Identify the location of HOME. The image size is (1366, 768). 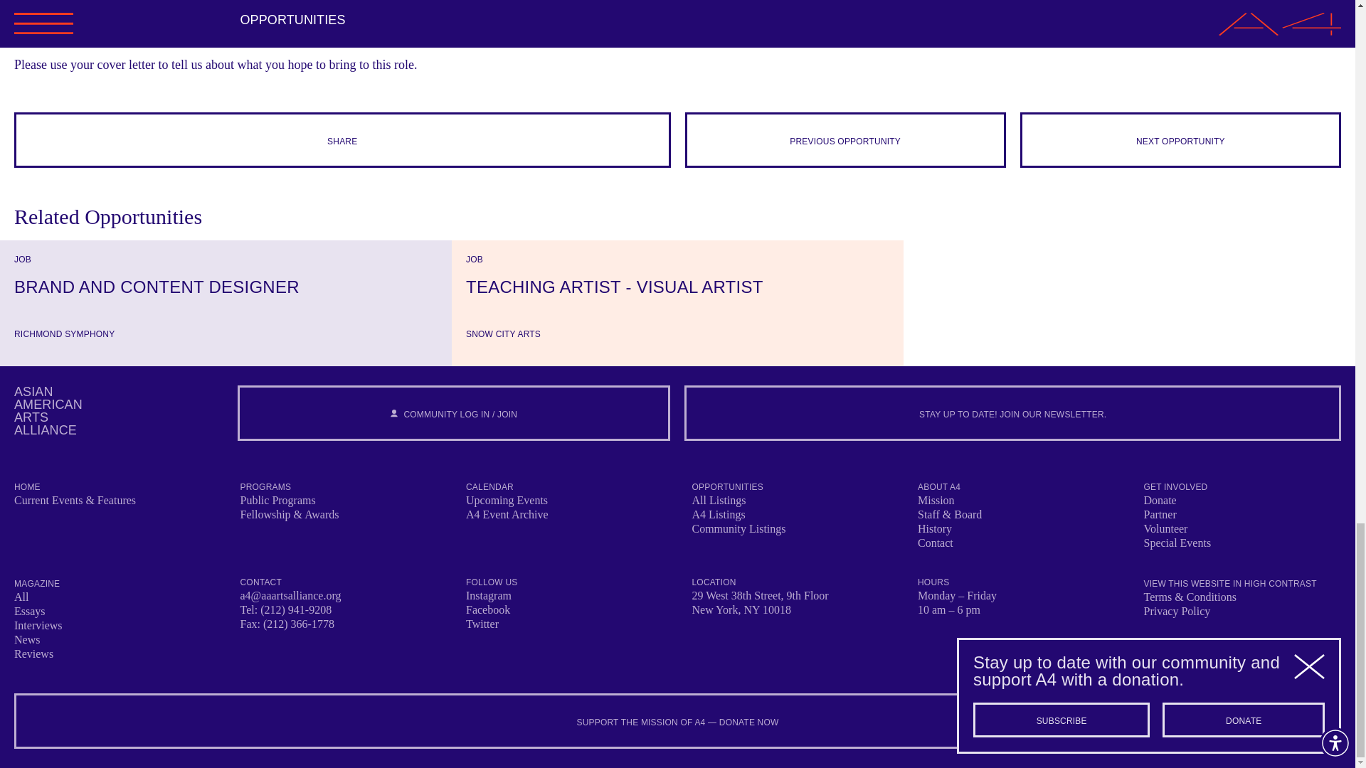
(27, 487).